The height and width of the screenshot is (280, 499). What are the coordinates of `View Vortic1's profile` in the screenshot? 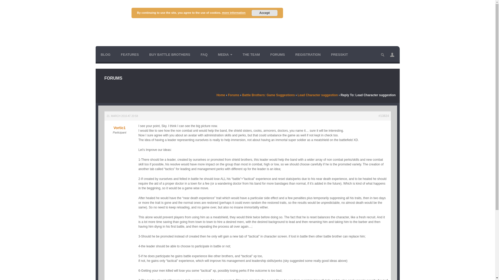 It's located at (119, 125).